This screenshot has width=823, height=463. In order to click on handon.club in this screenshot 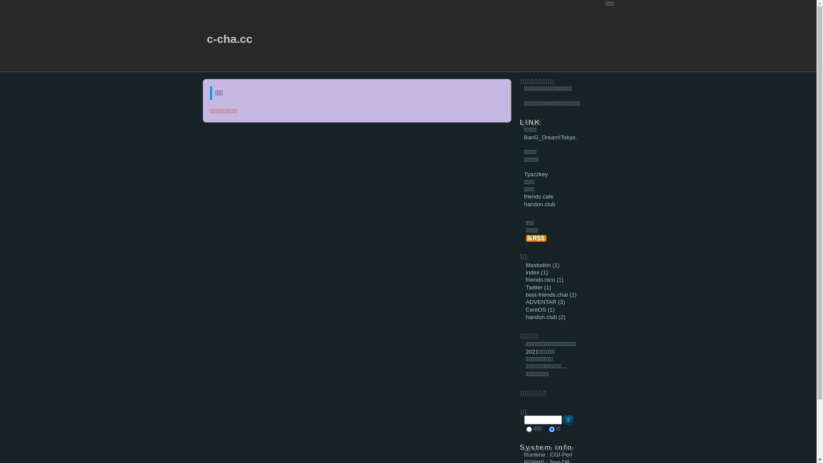, I will do `click(539, 204)`.